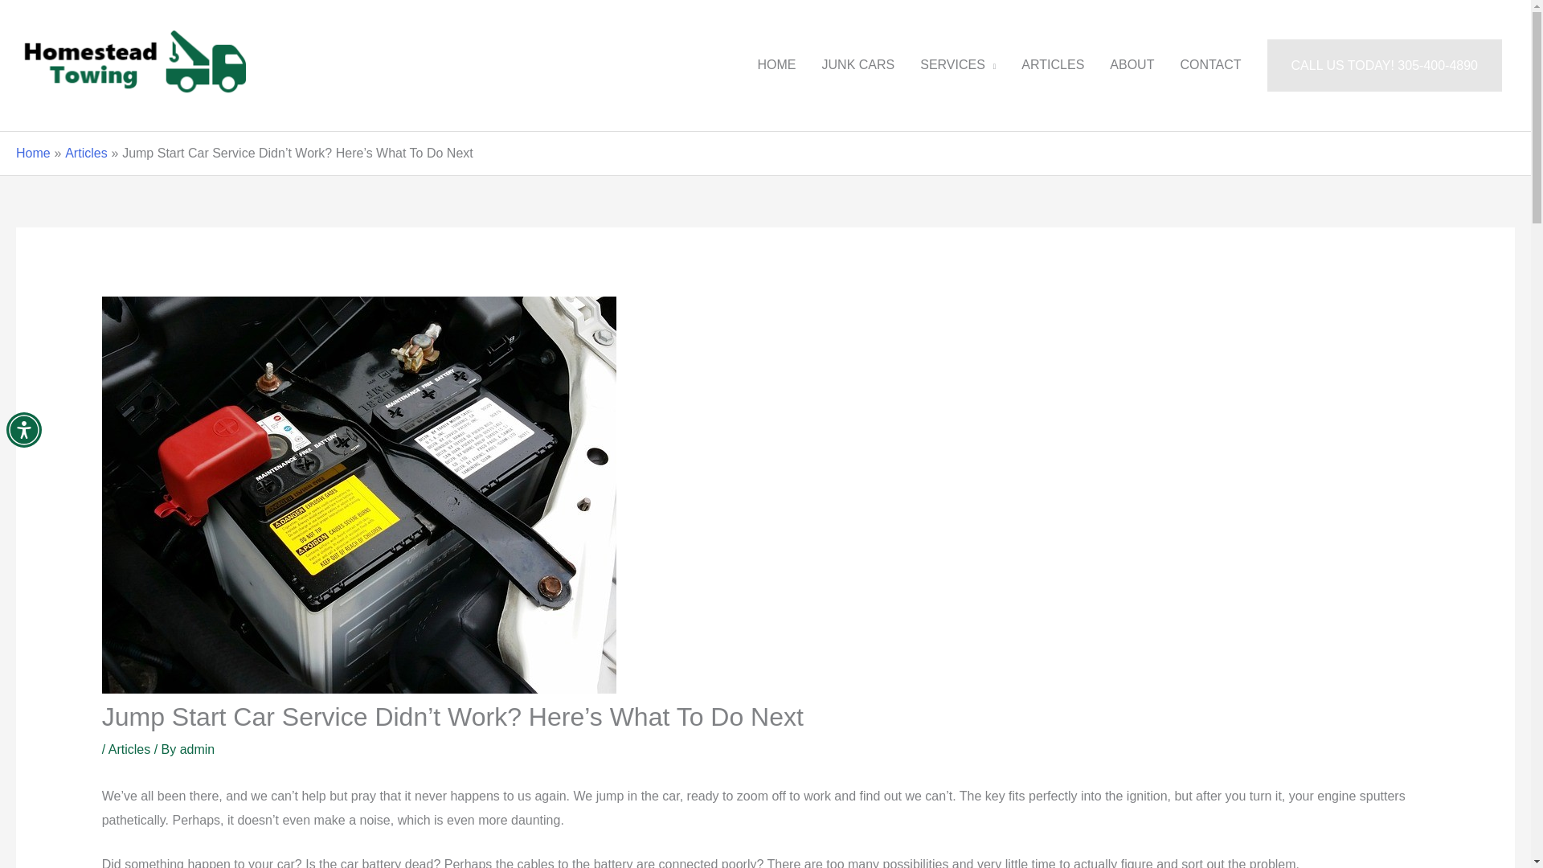 Image resolution: width=1543 pixels, height=868 pixels. What do you see at coordinates (1384, 65) in the screenshot?
I see `CALL US TODAY! 305-400-4890` at bounding box center [1384, 65].